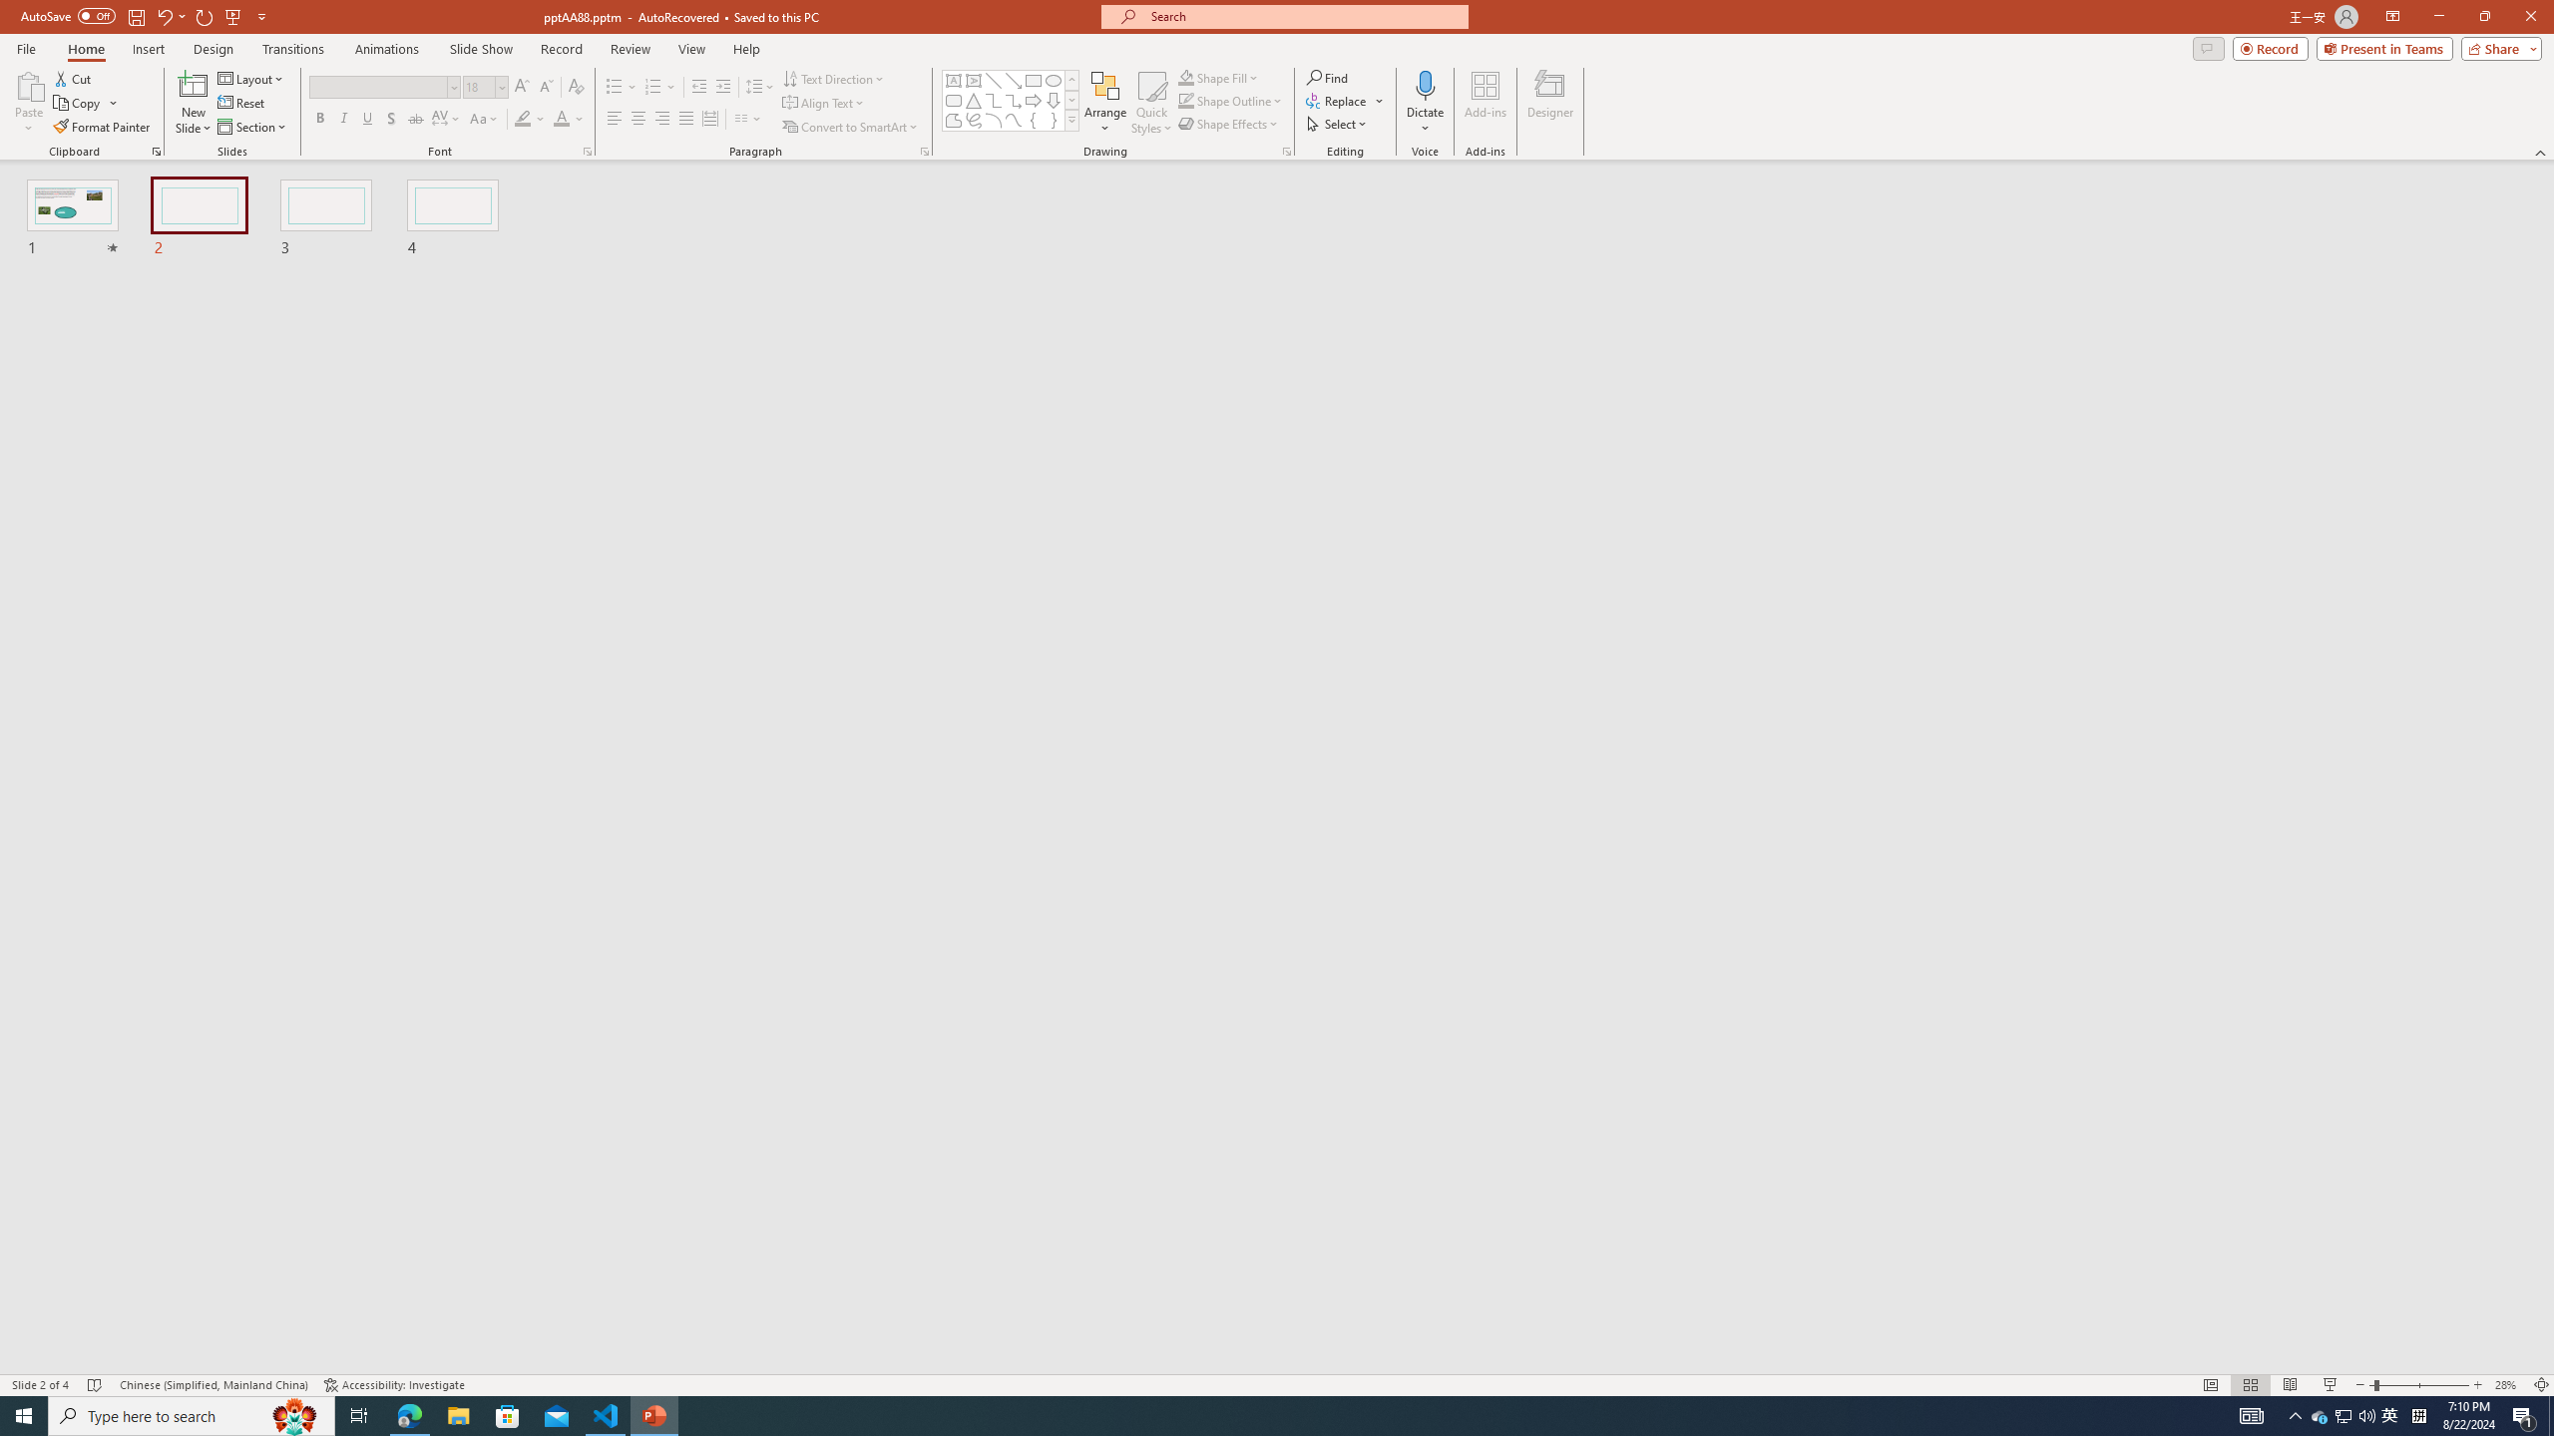  What do you see at coordinates (367, 120) in the screenshot?
I see `Underline` at bounding box center [367, 120].